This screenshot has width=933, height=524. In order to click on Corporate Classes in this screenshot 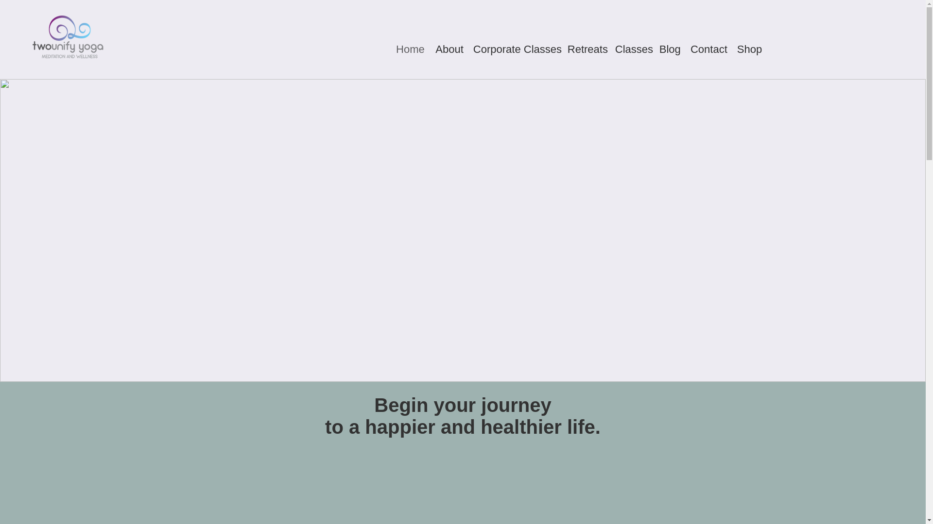, I will do `click(515, 49)`.